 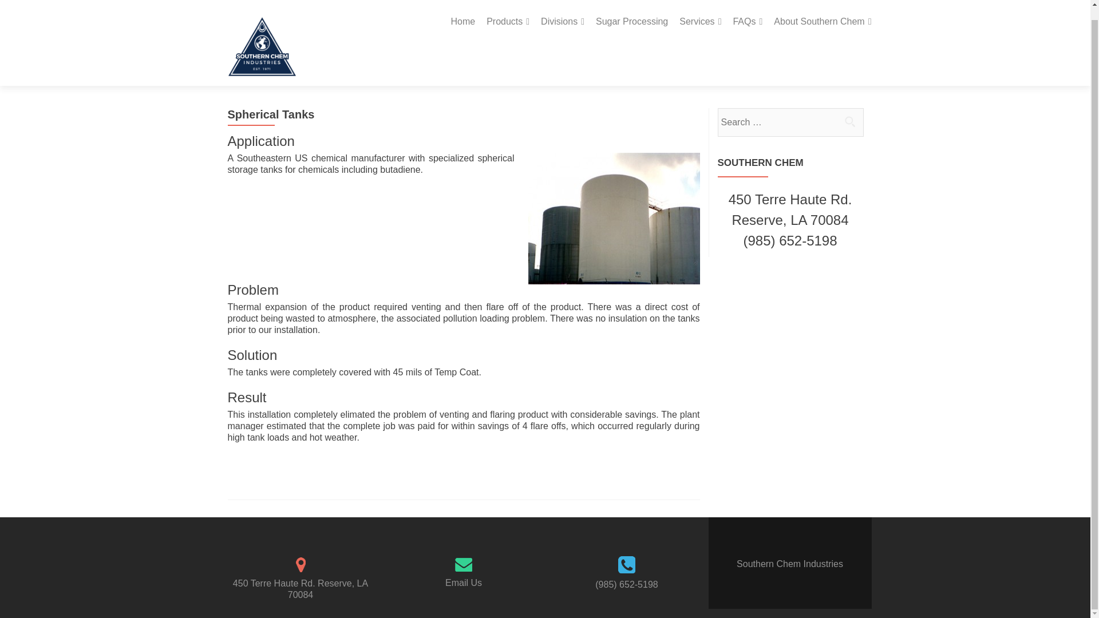 What do you see at coordinates (562, 9) in the screenshot?
I see `Divisions` at bounding box center [562, 9].